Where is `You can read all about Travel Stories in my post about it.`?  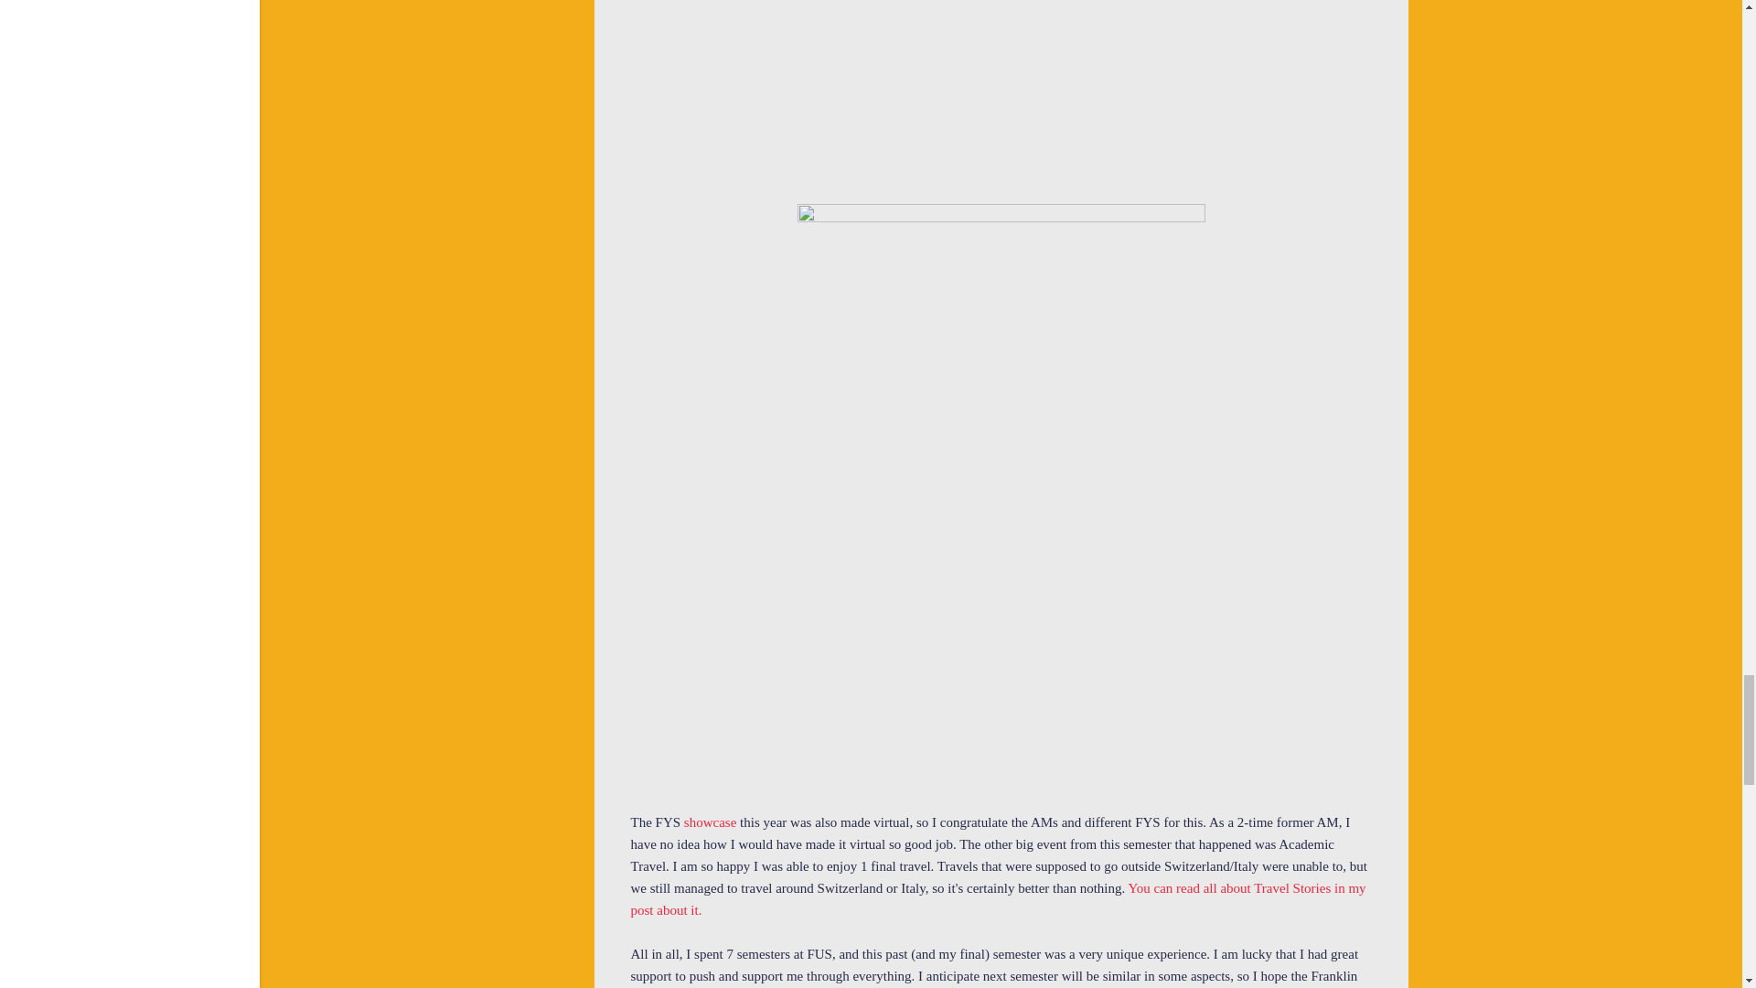 You can read all about Travel Stories in my post about it. is located at coordinates (998, 898).